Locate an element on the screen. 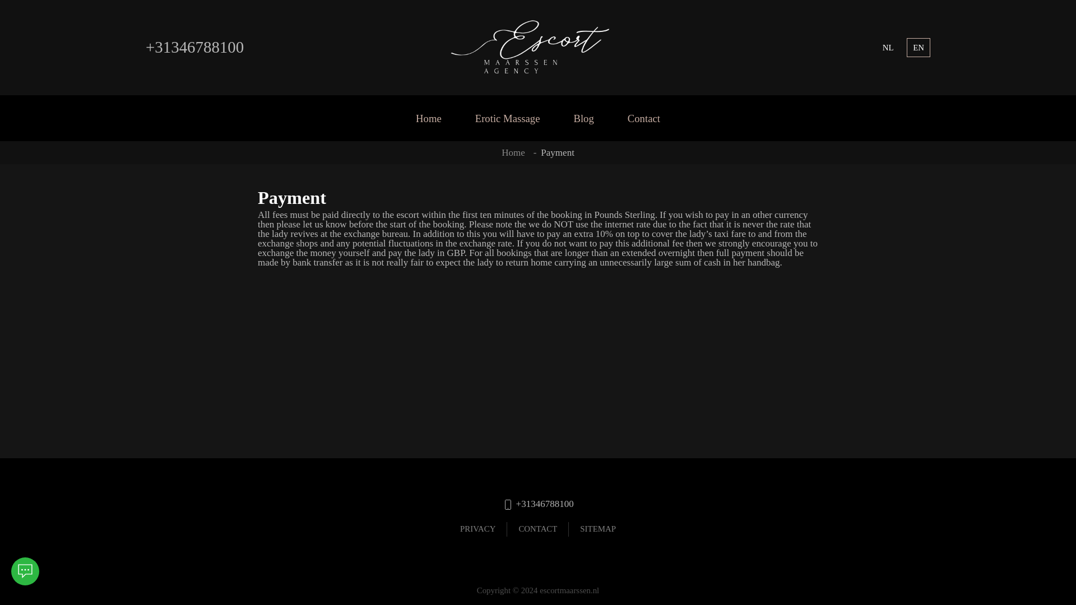 The width and height of the screenshot is (1076, 605). SITEMAP is located at coordinates (597, 529).